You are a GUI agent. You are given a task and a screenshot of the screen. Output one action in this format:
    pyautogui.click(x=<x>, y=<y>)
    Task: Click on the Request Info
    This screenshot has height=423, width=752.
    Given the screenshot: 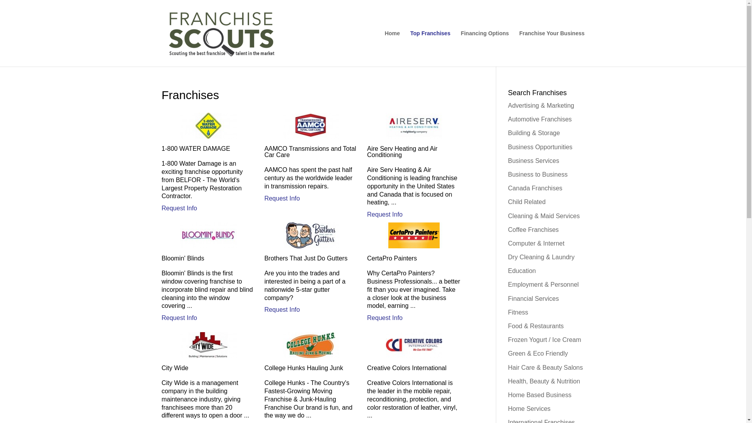 What is the action you would take?
    pyautogui.click(x=282, y=199)
    